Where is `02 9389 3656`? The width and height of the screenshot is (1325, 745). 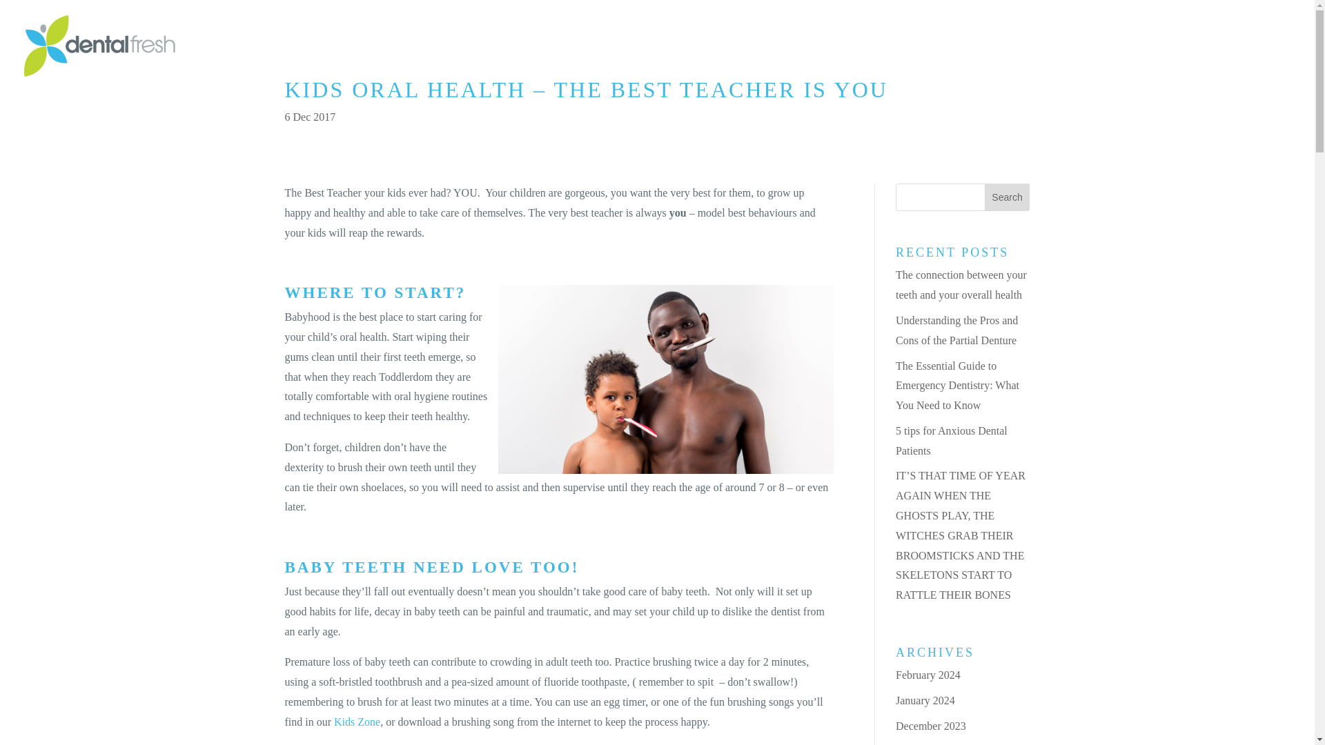
02 9389 3656 is located at coordinates (1224, 47).